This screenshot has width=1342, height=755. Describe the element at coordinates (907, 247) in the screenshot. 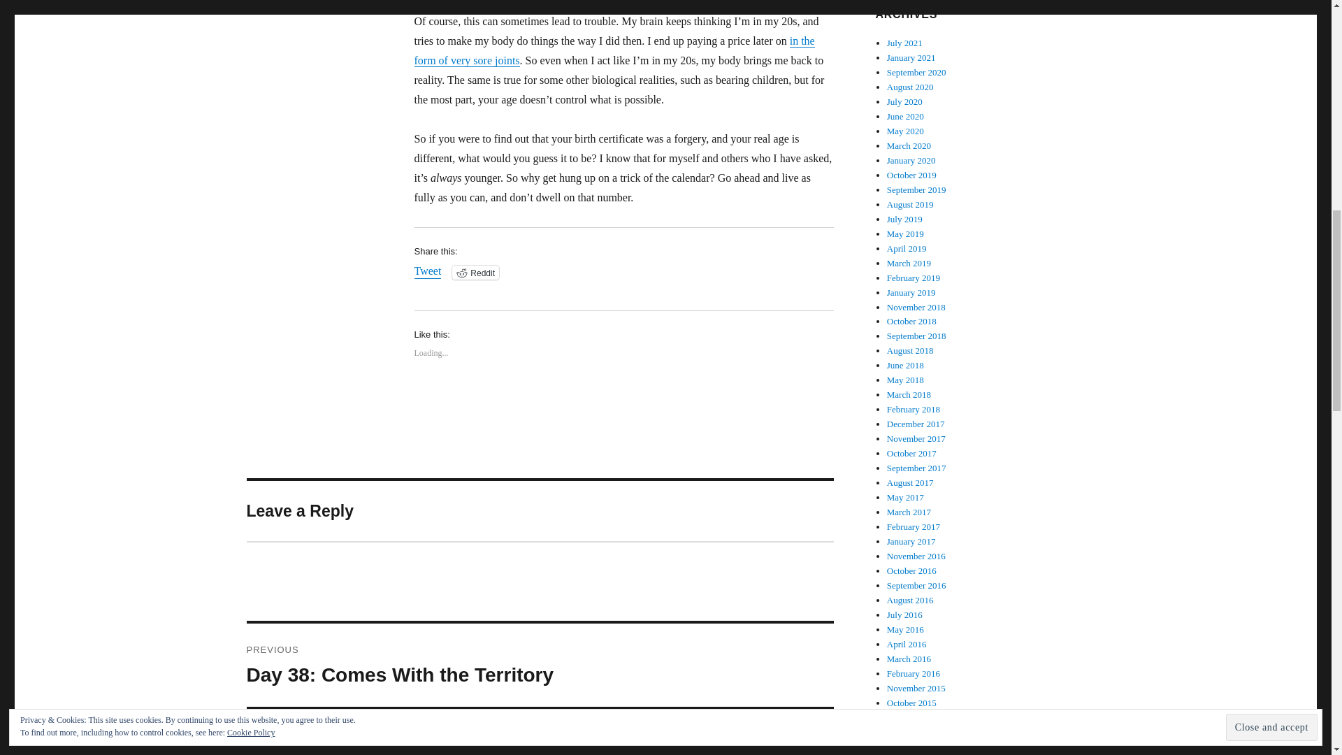

I see `March 2020` at that location.